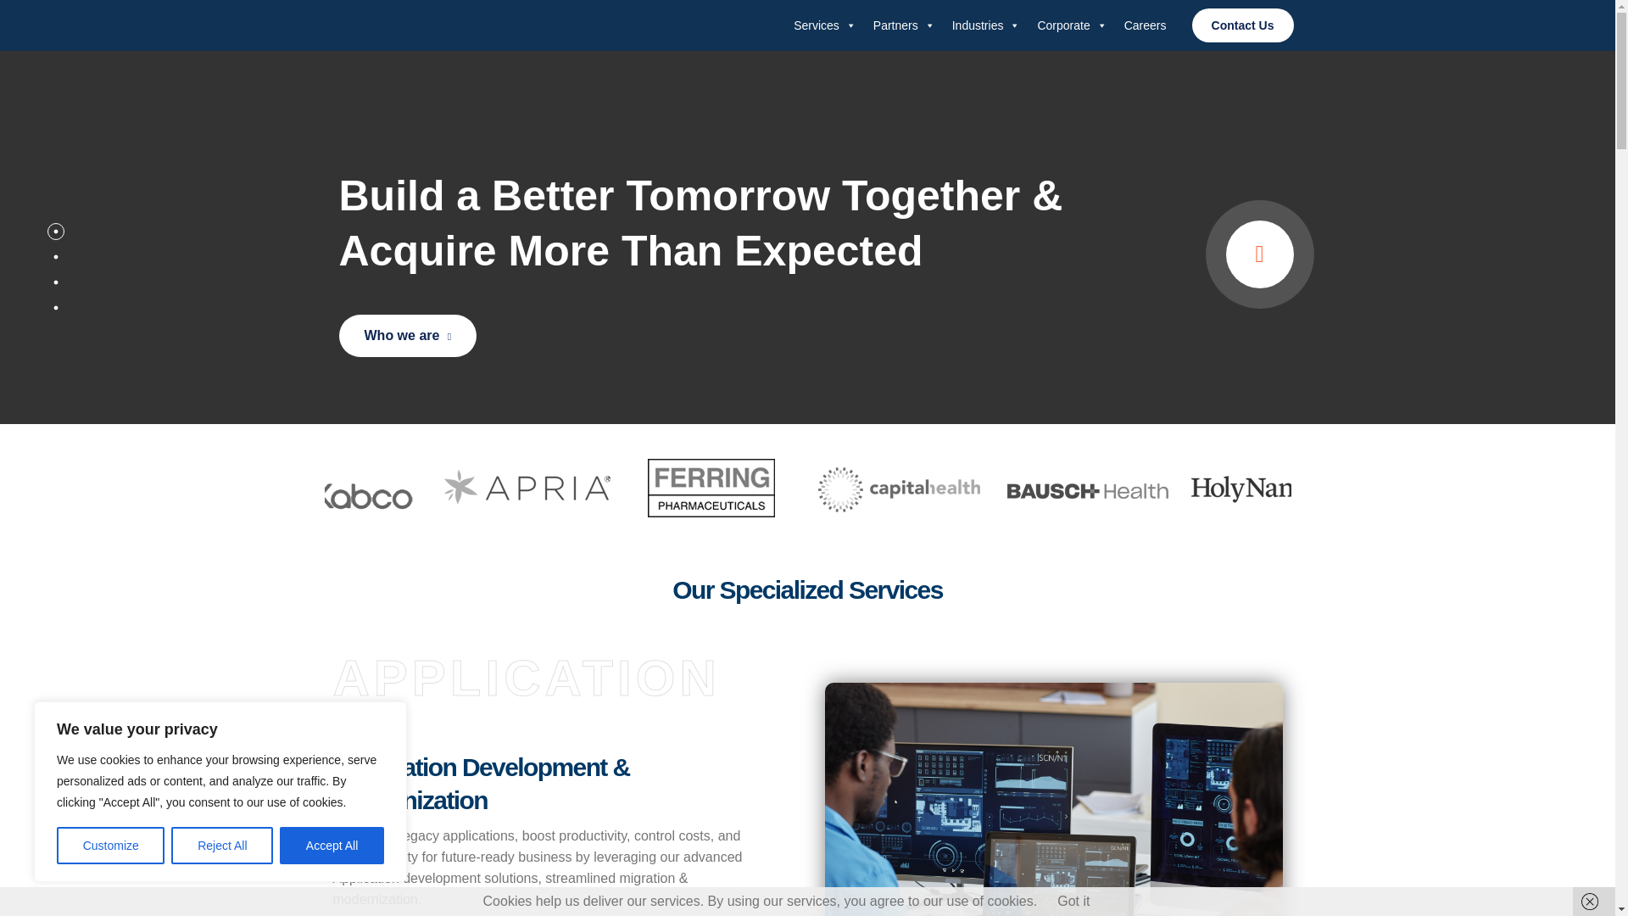 This screenshot has height=916, width=1628. Describe the element at coordinates (332, 846) in the screenshot. I see `Accept All` at that location.